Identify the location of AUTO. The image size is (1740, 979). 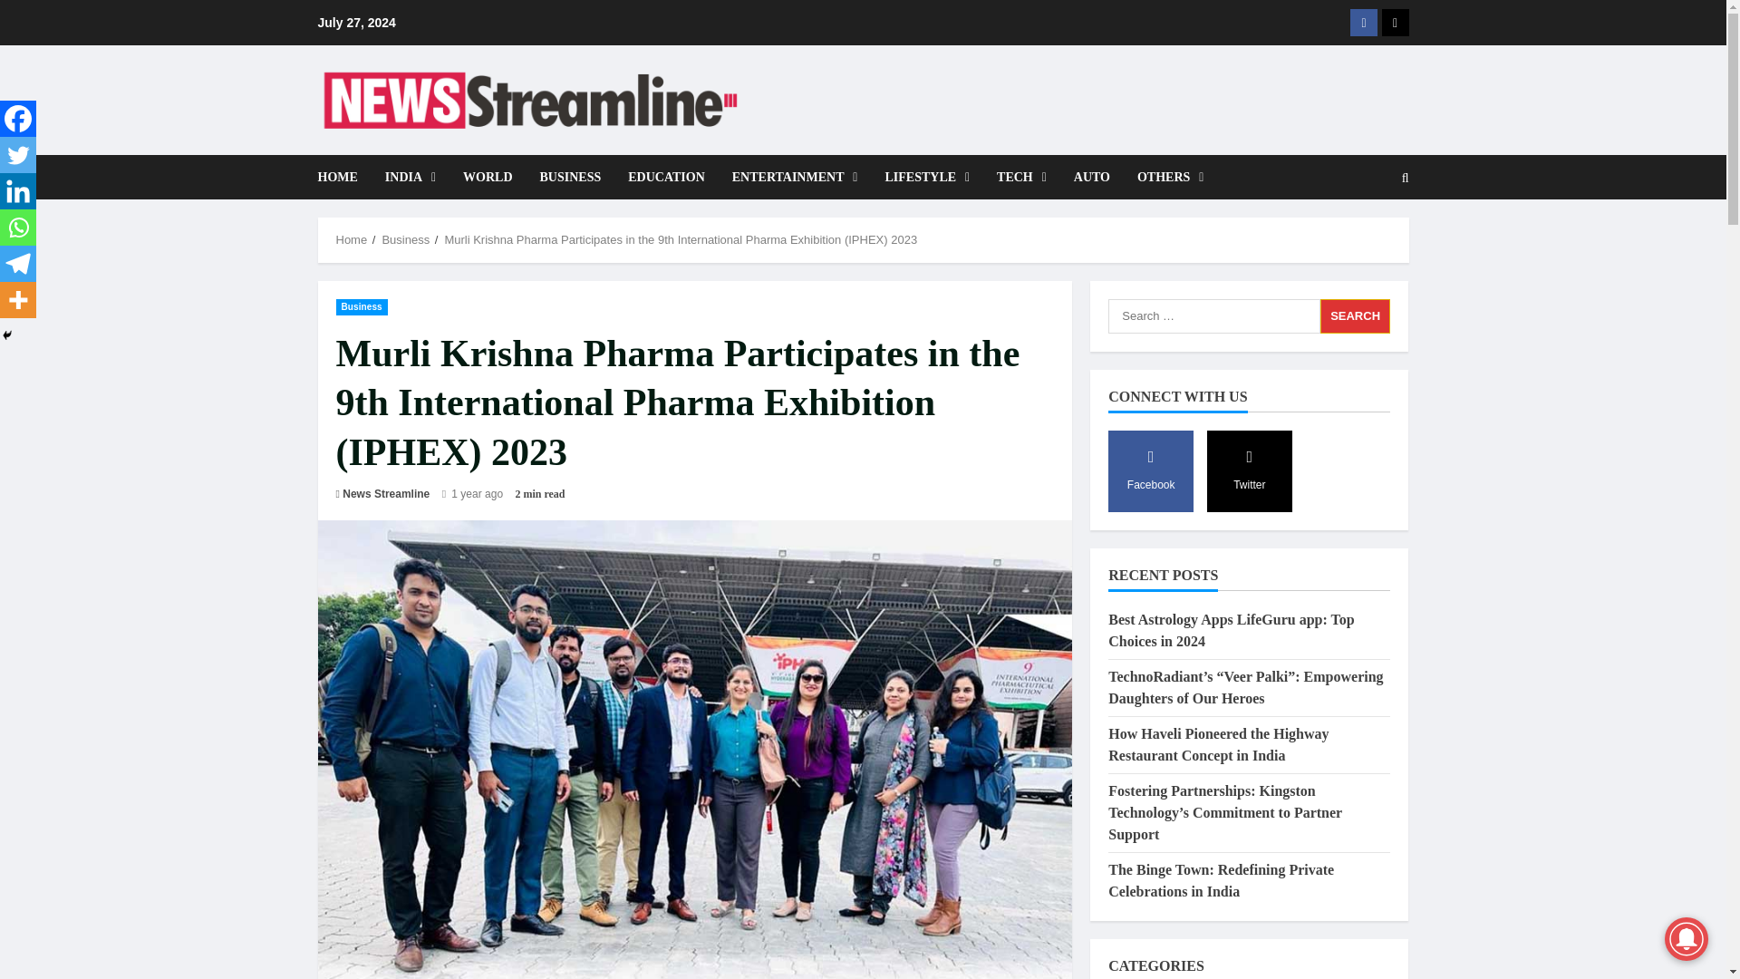
(1091, 177).